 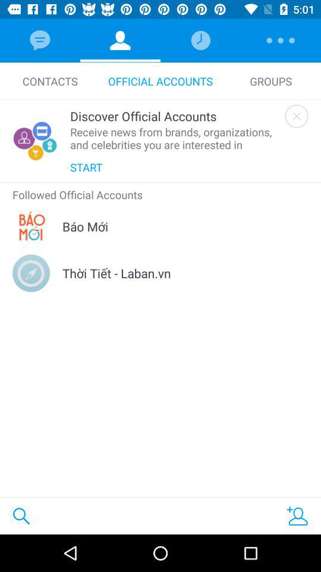 What do you see at coordinates (175, 138) in the screenshot?
I see `turn on icon below discover official accounts` at bounding box center [175, 138].